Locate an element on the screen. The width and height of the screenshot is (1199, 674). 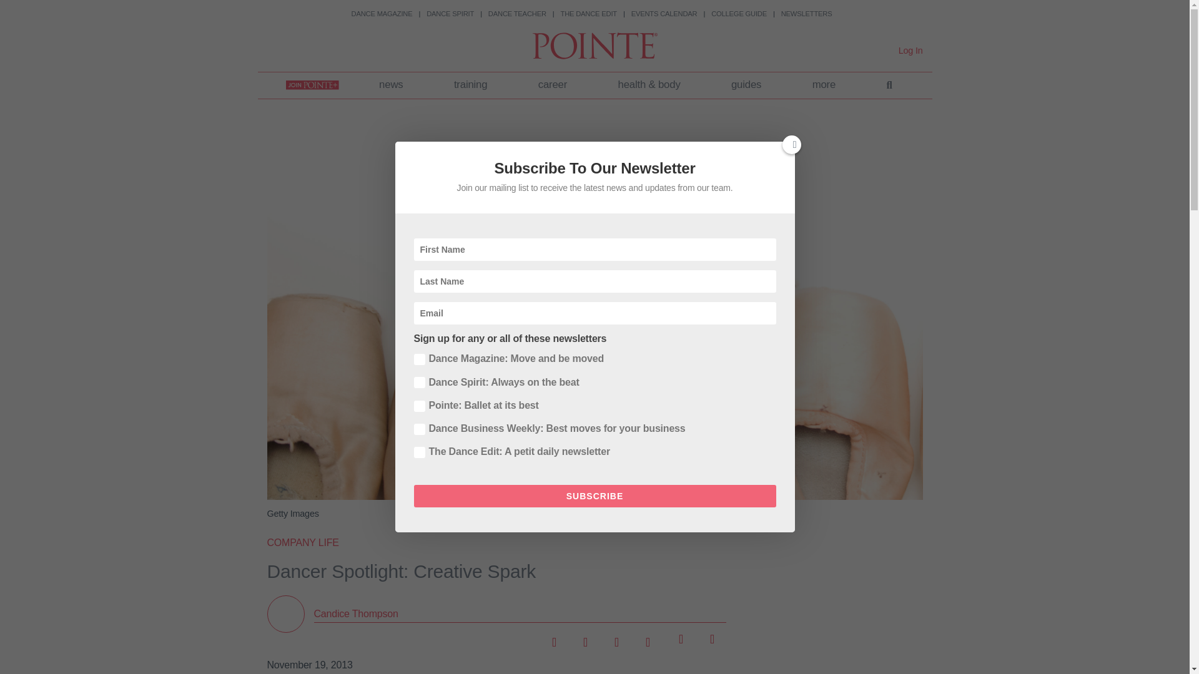
Share on Twitter is located at coordinates (585, 638).